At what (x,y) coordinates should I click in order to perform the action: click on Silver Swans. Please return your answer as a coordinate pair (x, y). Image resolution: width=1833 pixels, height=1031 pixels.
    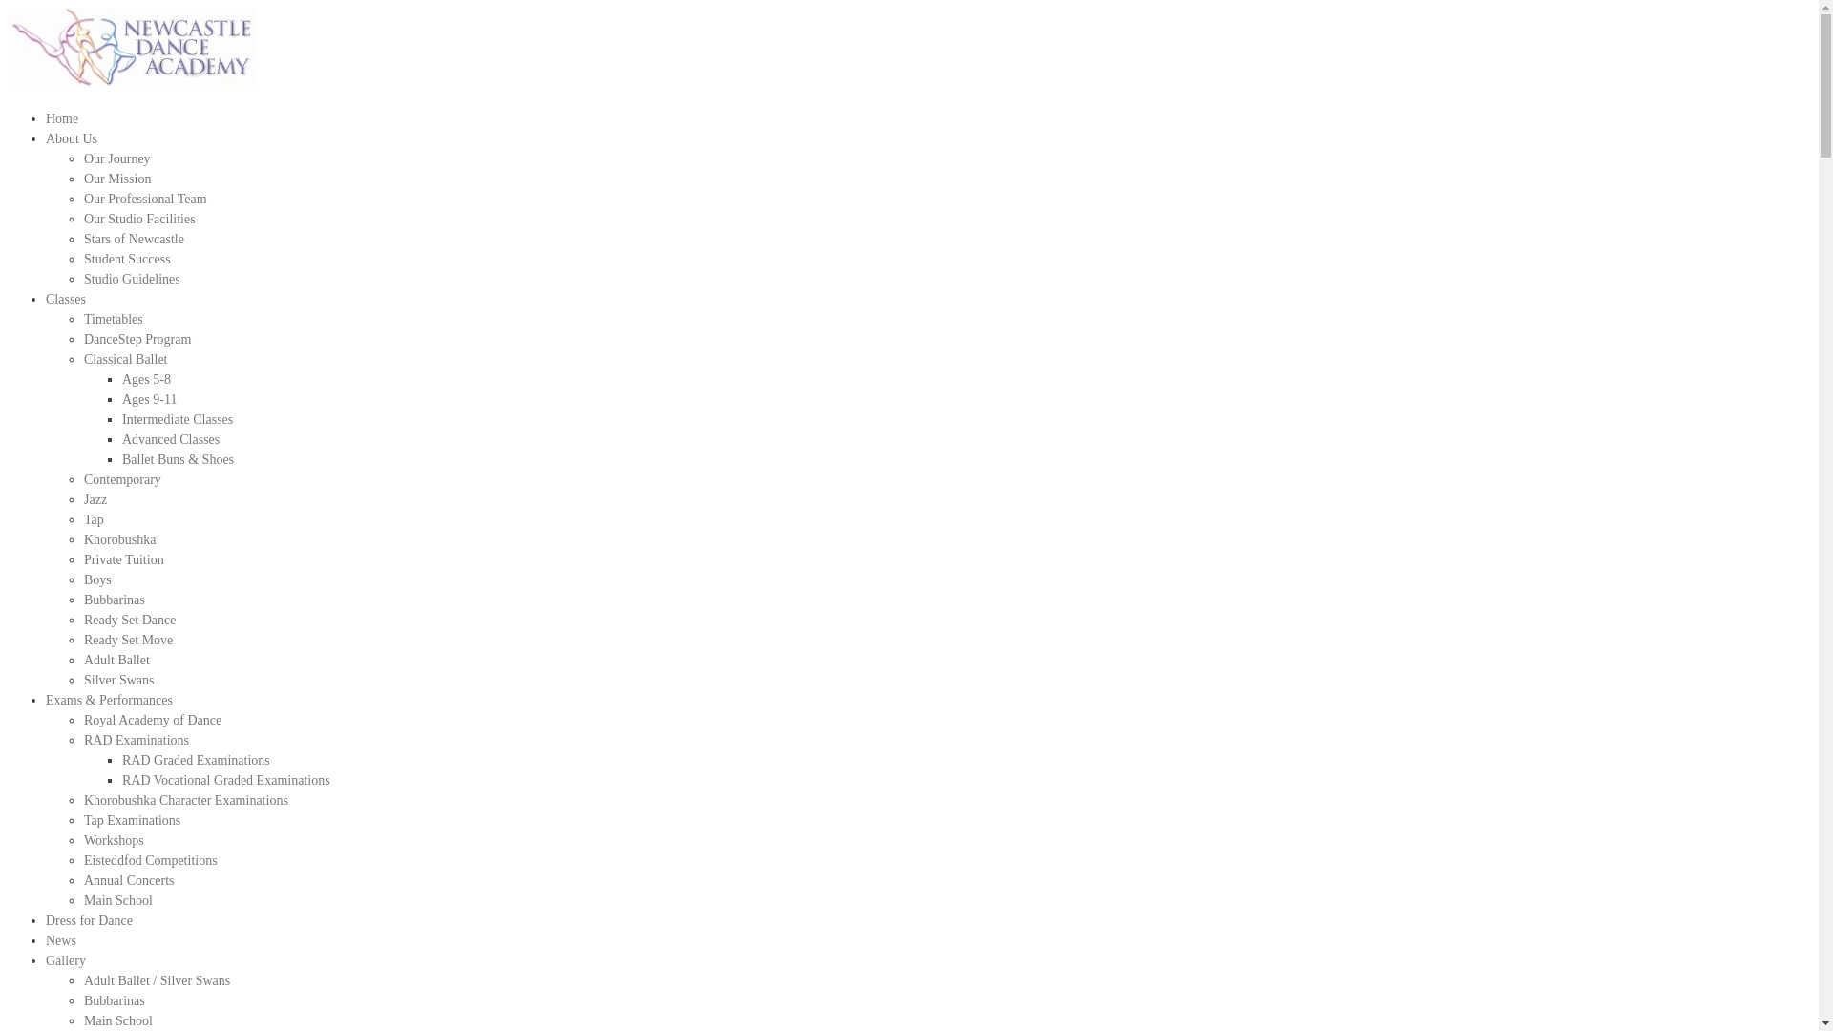
    Looking at the image, I should click on (119, 680).